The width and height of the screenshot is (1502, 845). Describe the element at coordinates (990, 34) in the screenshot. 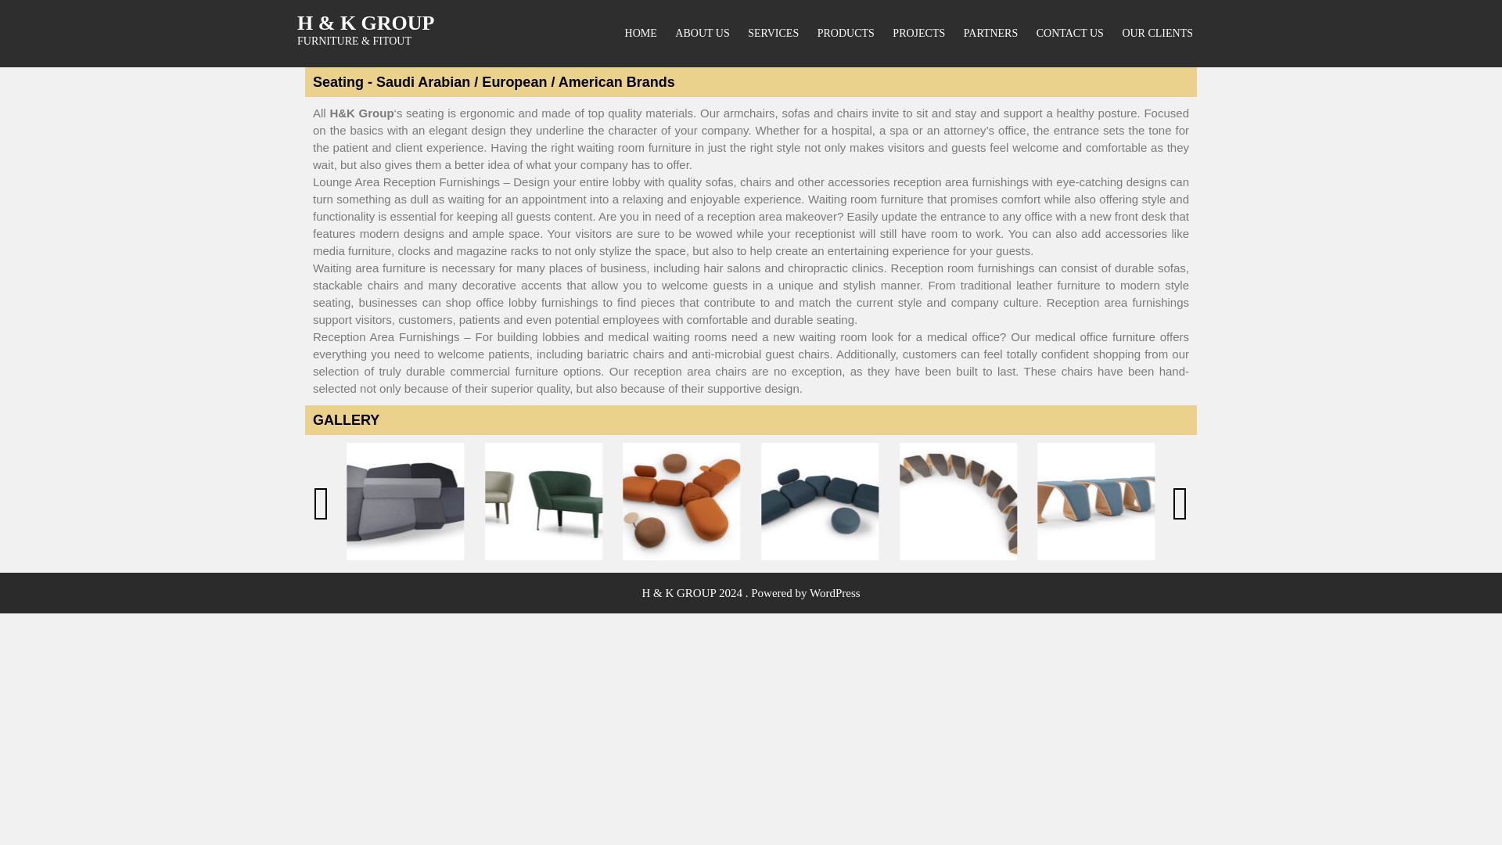

I see `PARTNERS` at that location.